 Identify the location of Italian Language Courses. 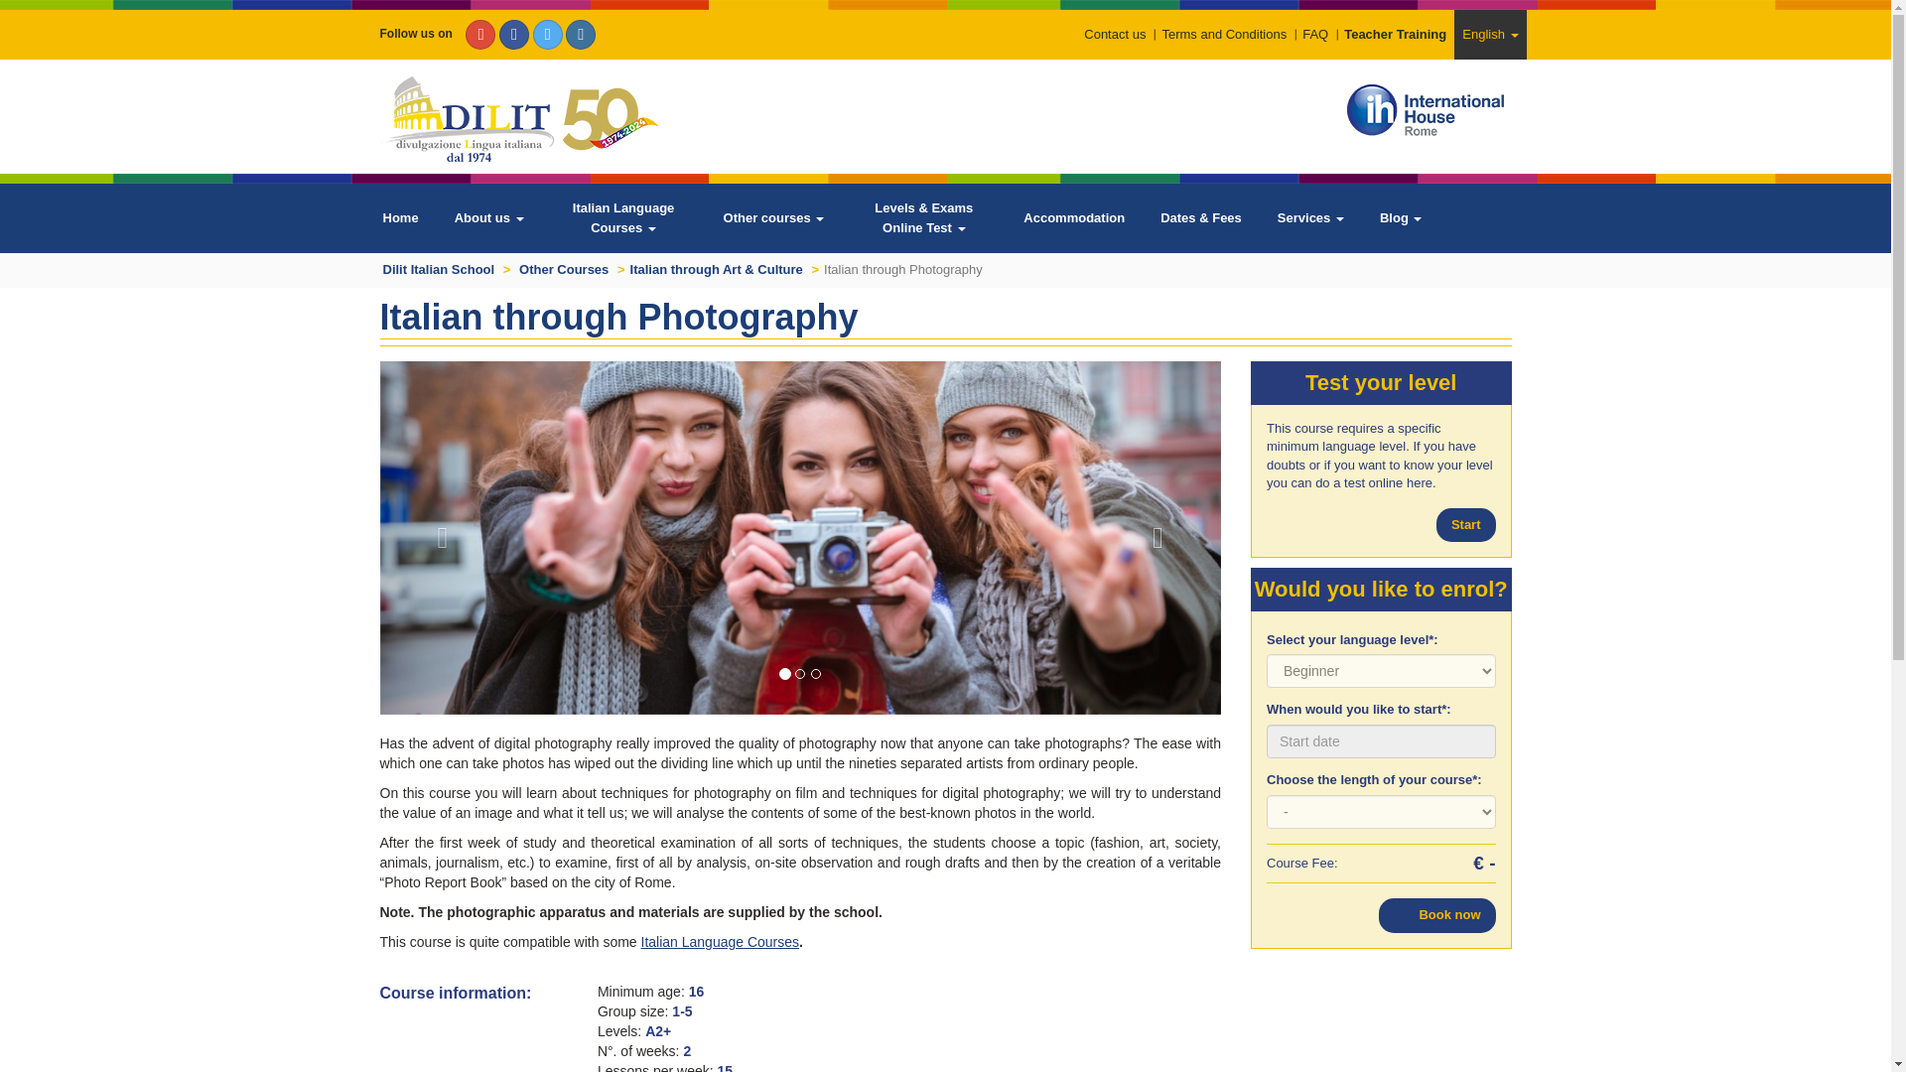
(623, 217).